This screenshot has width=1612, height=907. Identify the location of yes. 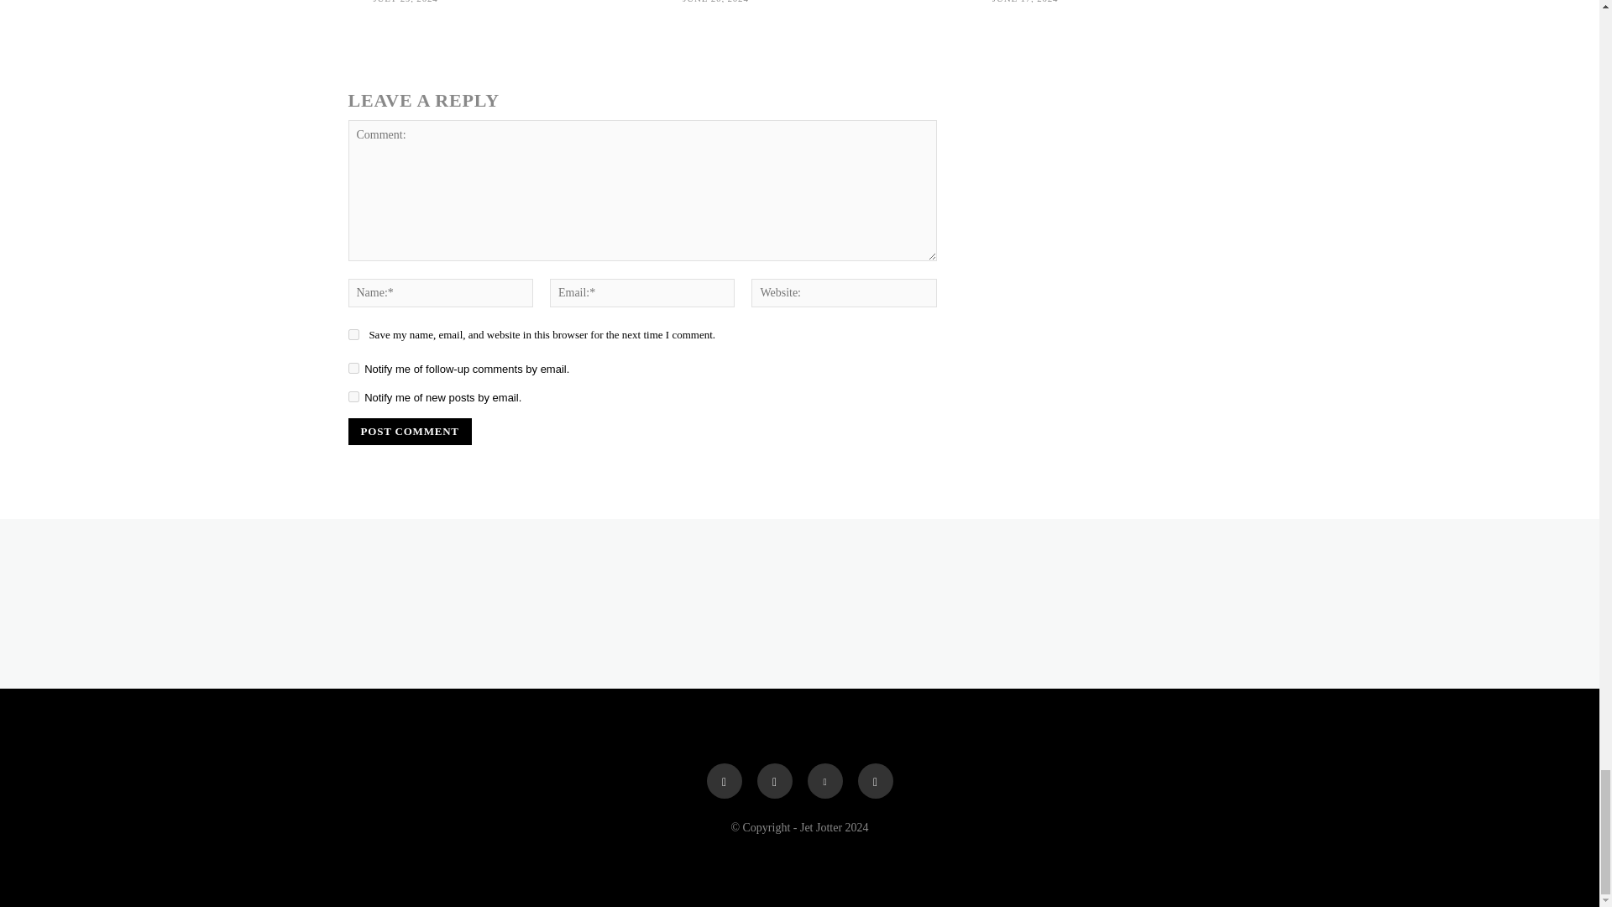
(353, 334).